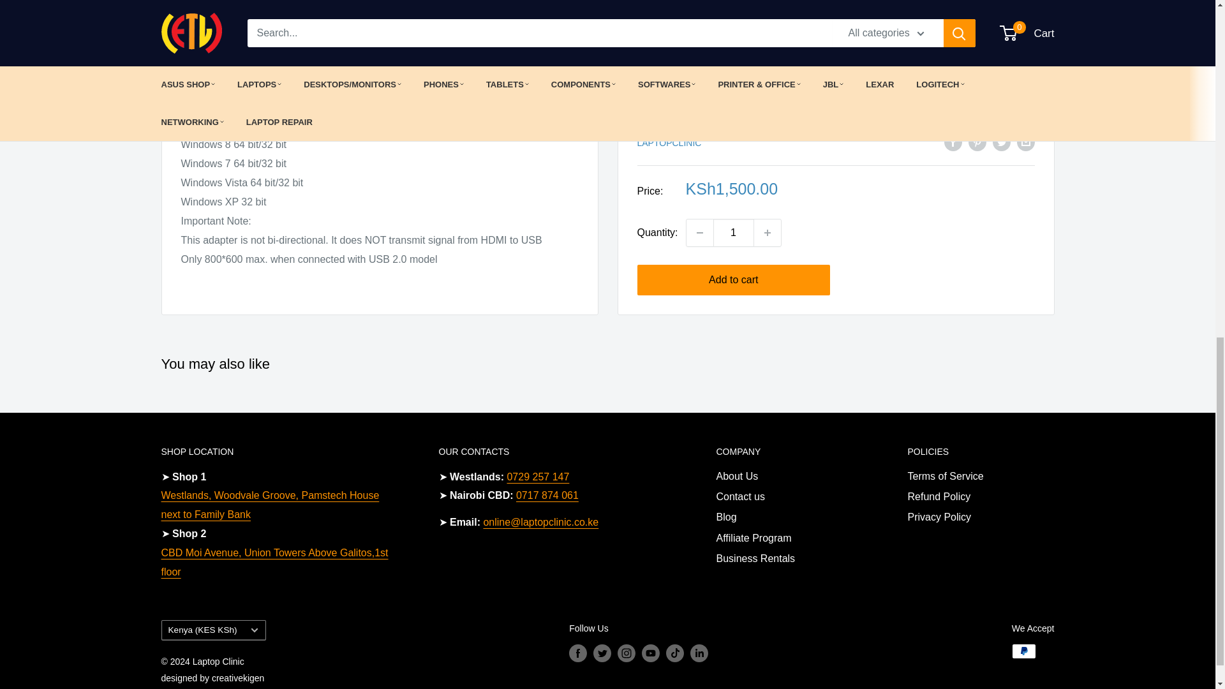  I want to click on tel:0729257147, so click(538, 477).